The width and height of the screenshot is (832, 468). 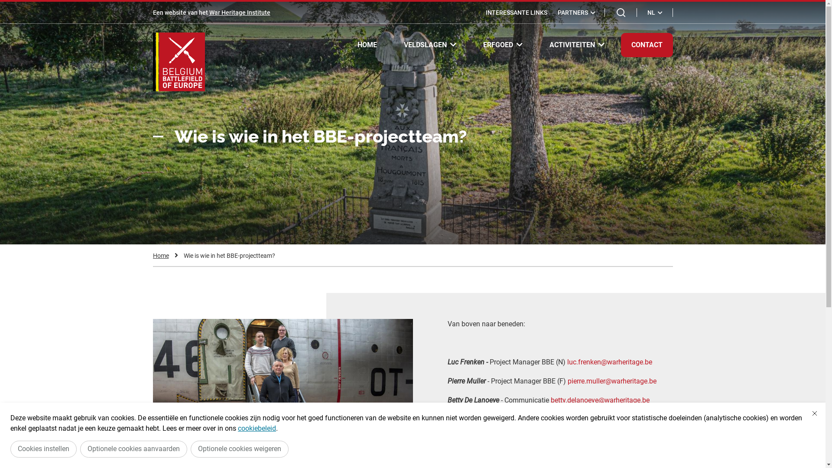 What do you see at coordinates (647, 45) in the screenshot?
I see `CONTACT` at bounding box center [647, 45].